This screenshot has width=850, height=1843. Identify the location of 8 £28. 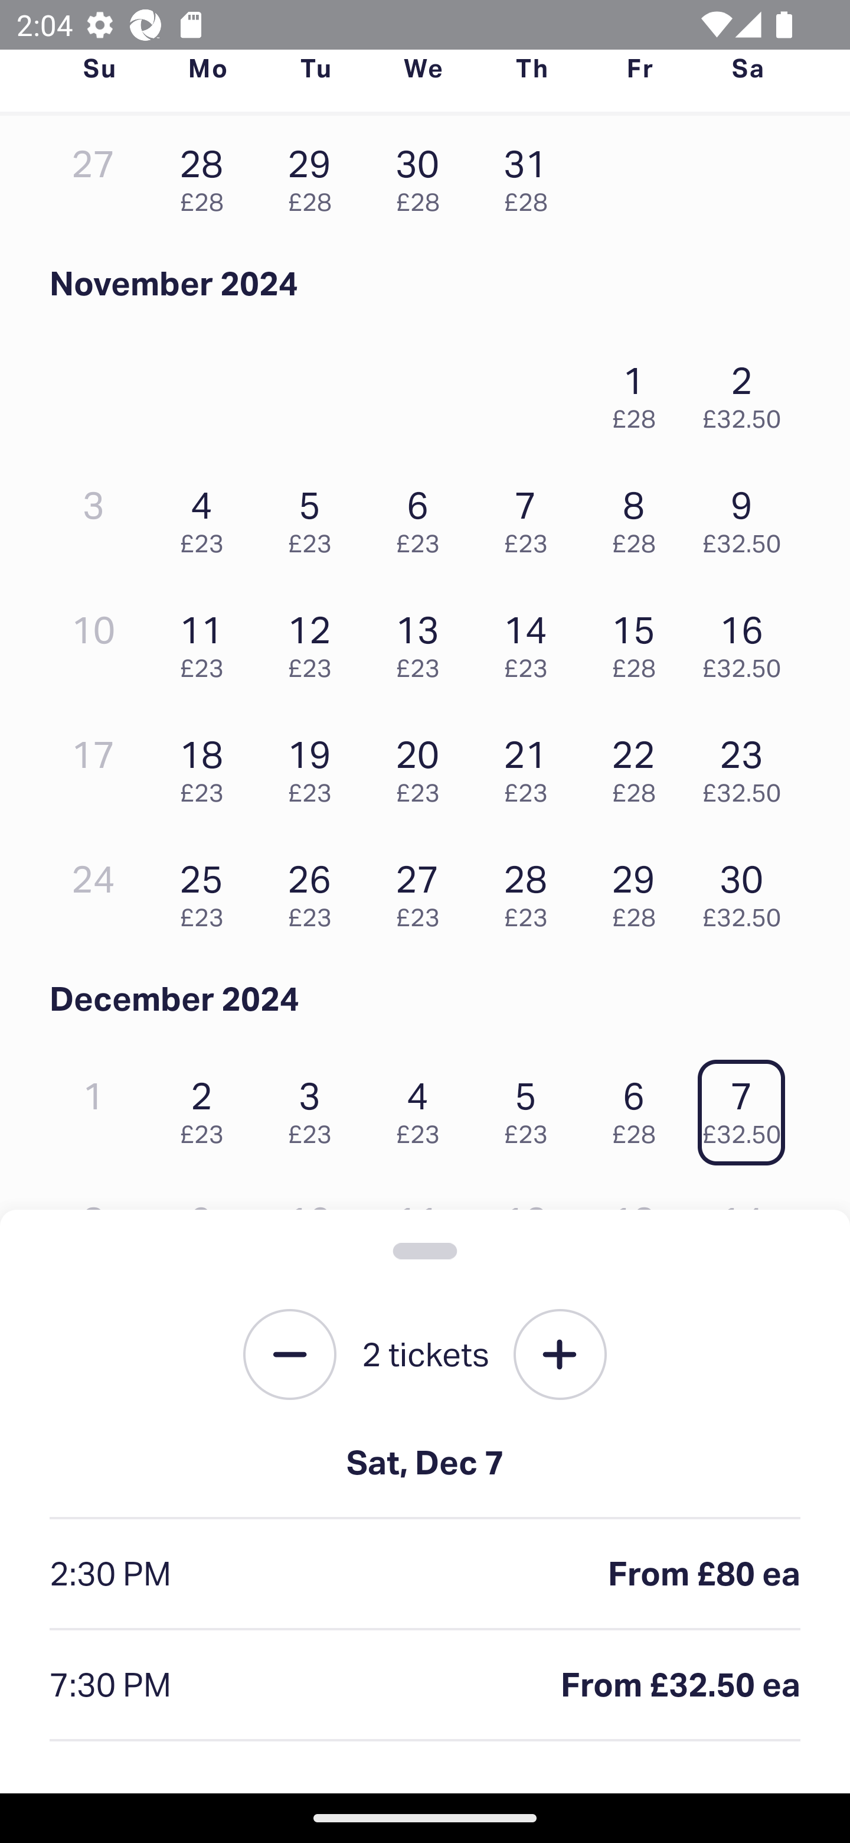
(639, 516).